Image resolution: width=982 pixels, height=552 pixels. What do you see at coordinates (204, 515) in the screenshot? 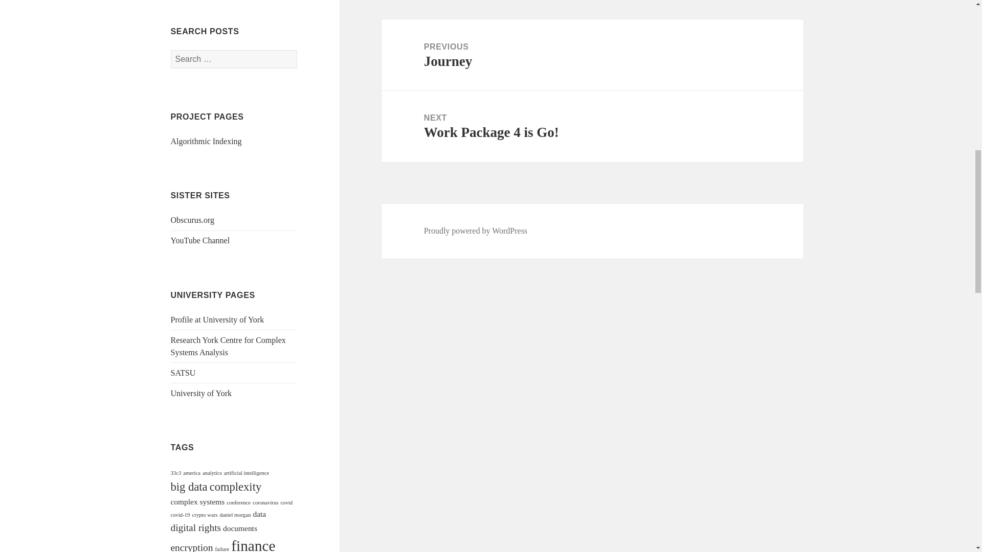
I see `crypto wars` at bounding box center [204, 515].